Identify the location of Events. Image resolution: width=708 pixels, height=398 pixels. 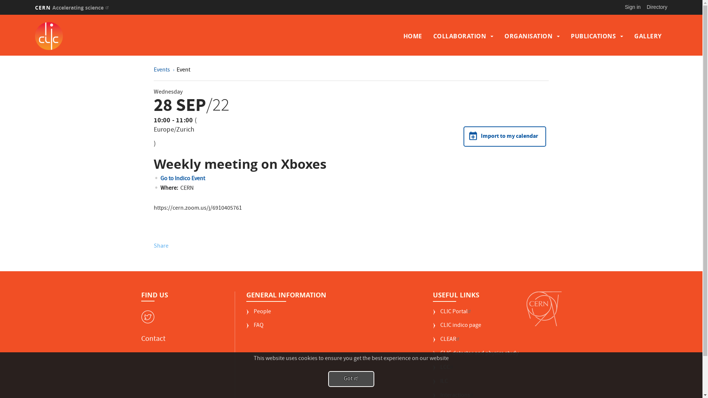
(162, 70).